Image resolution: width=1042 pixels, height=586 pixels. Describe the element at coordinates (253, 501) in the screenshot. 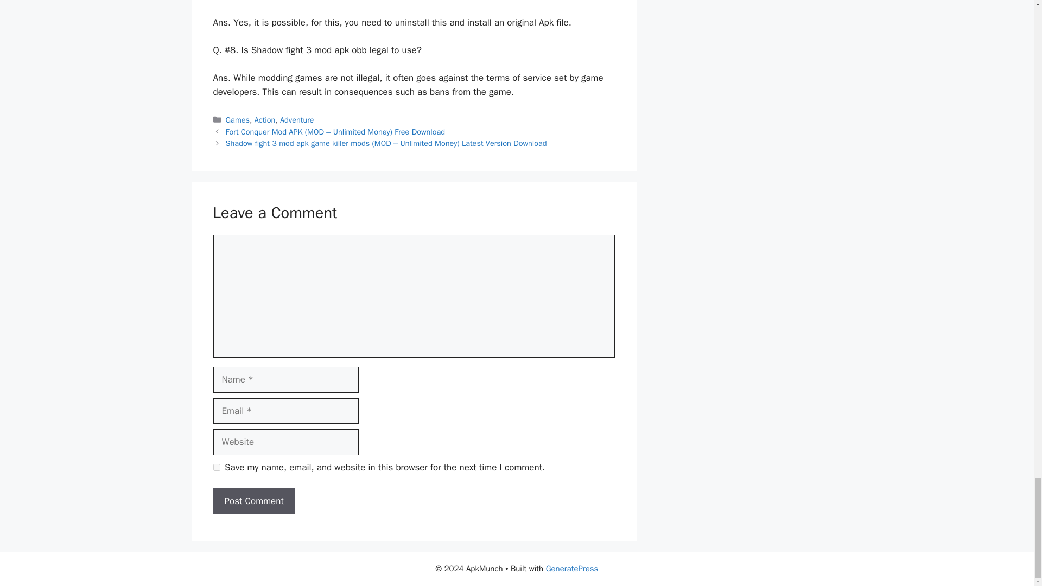

I see `Post Comment` at that location.